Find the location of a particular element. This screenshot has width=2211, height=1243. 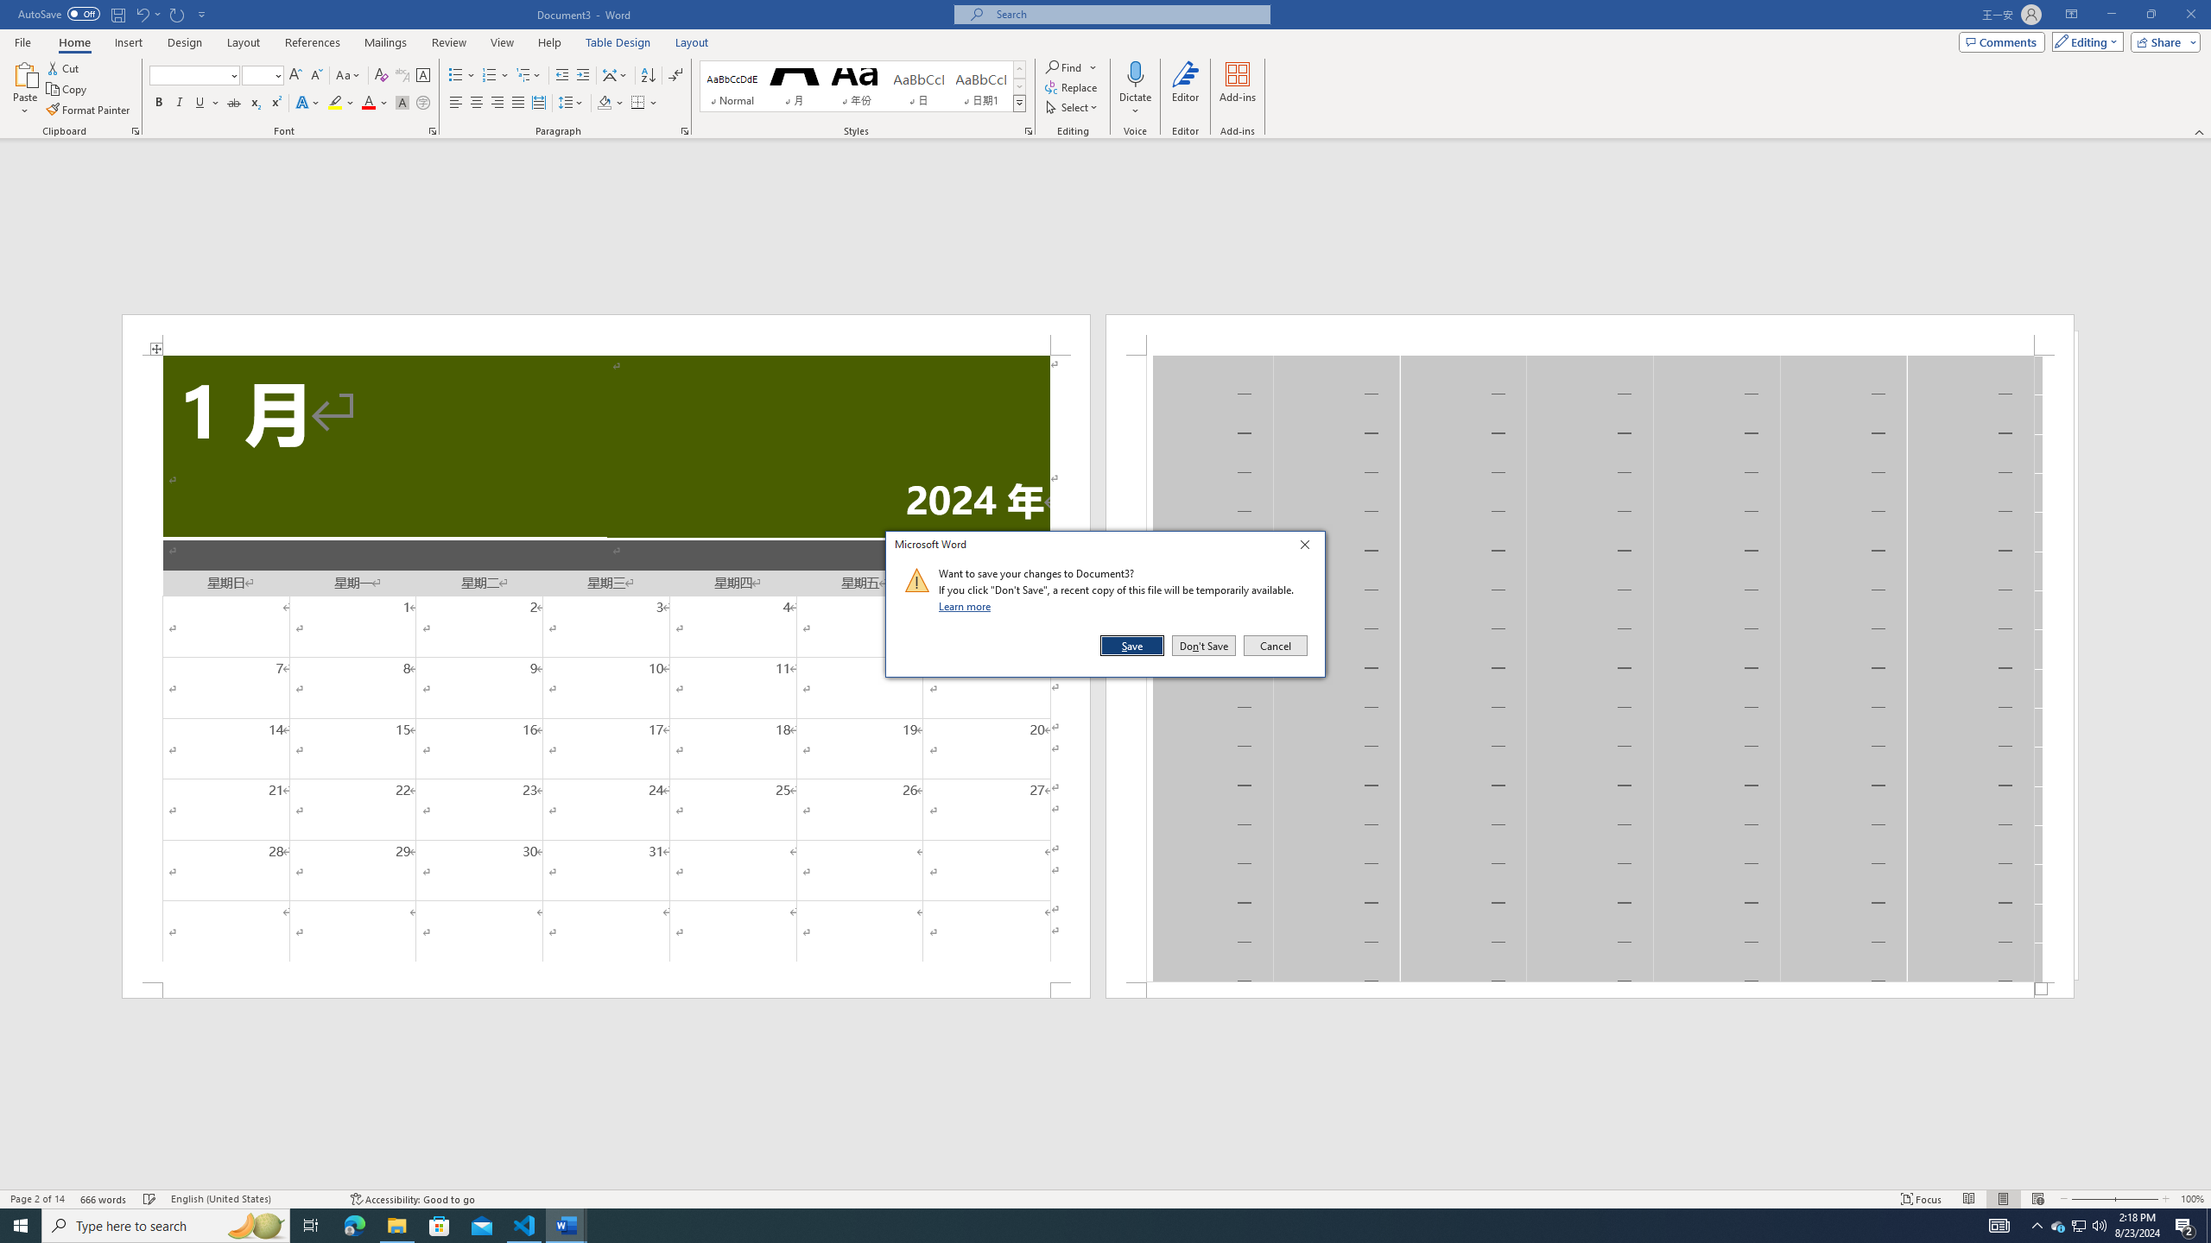

Paste is located at coordinates (25, 73).